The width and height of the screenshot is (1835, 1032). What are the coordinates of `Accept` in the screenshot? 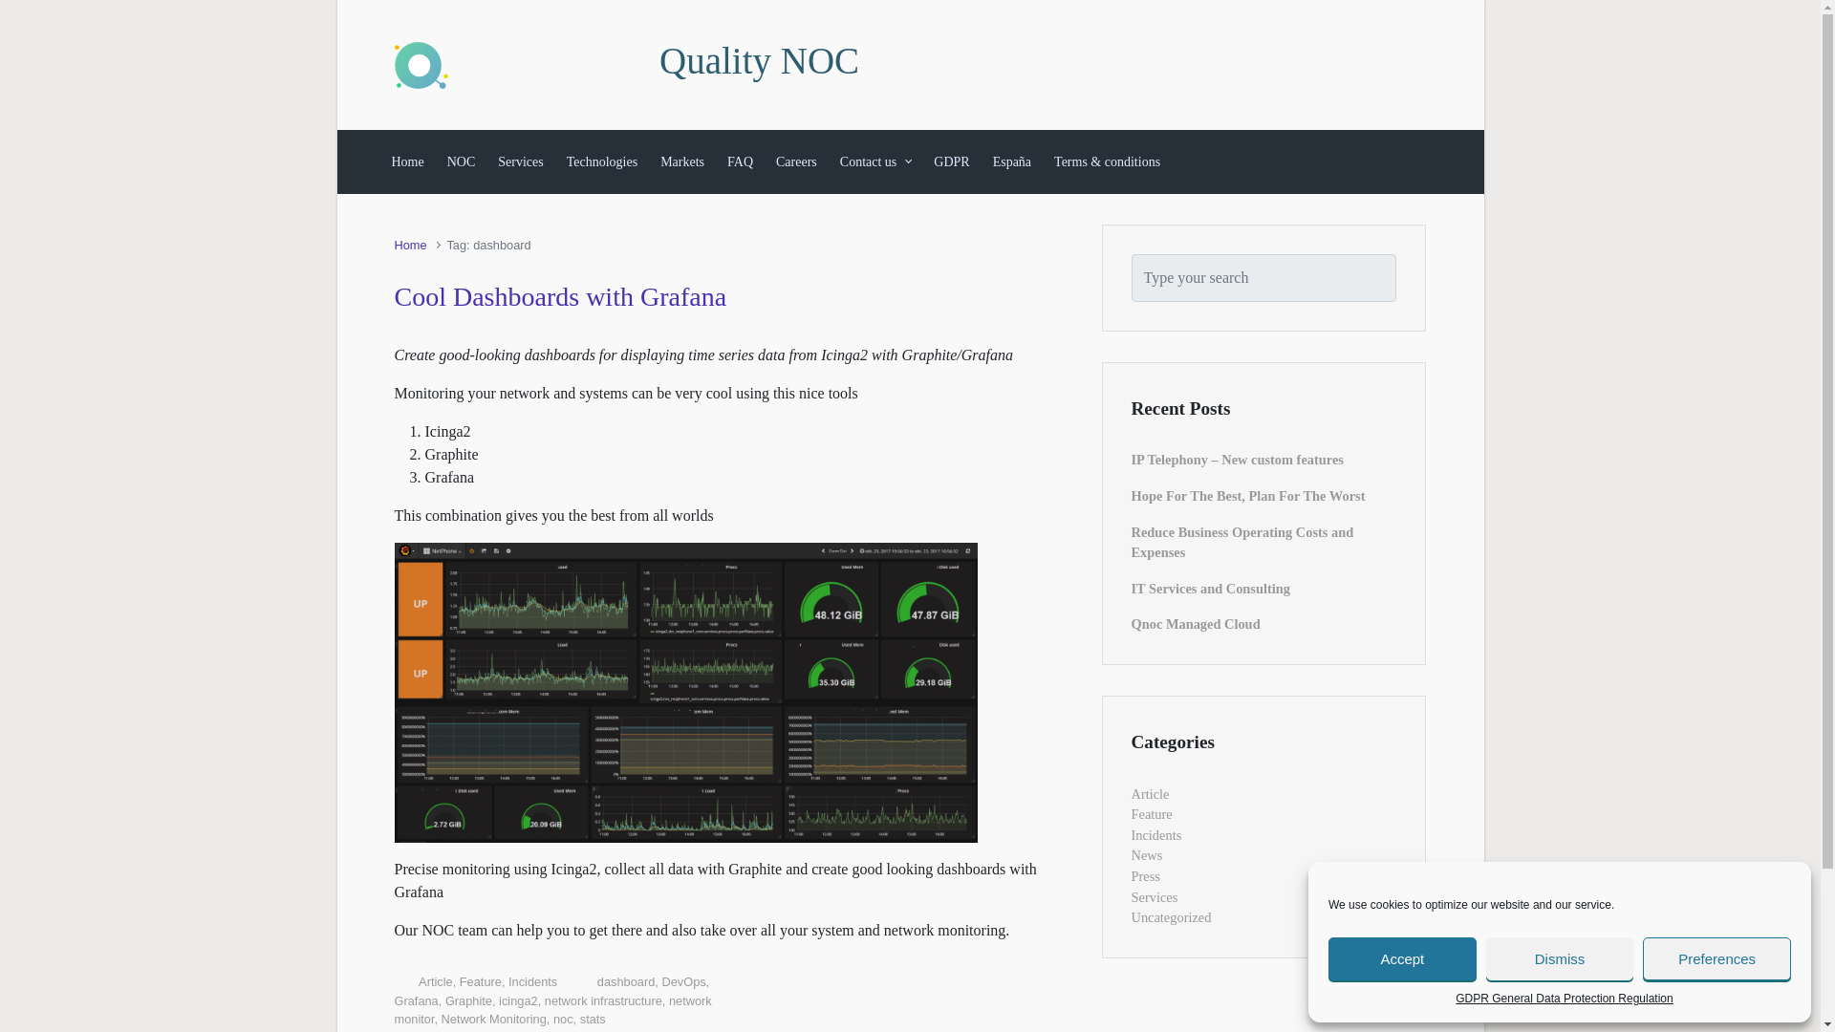 It's located at (1403, 958).